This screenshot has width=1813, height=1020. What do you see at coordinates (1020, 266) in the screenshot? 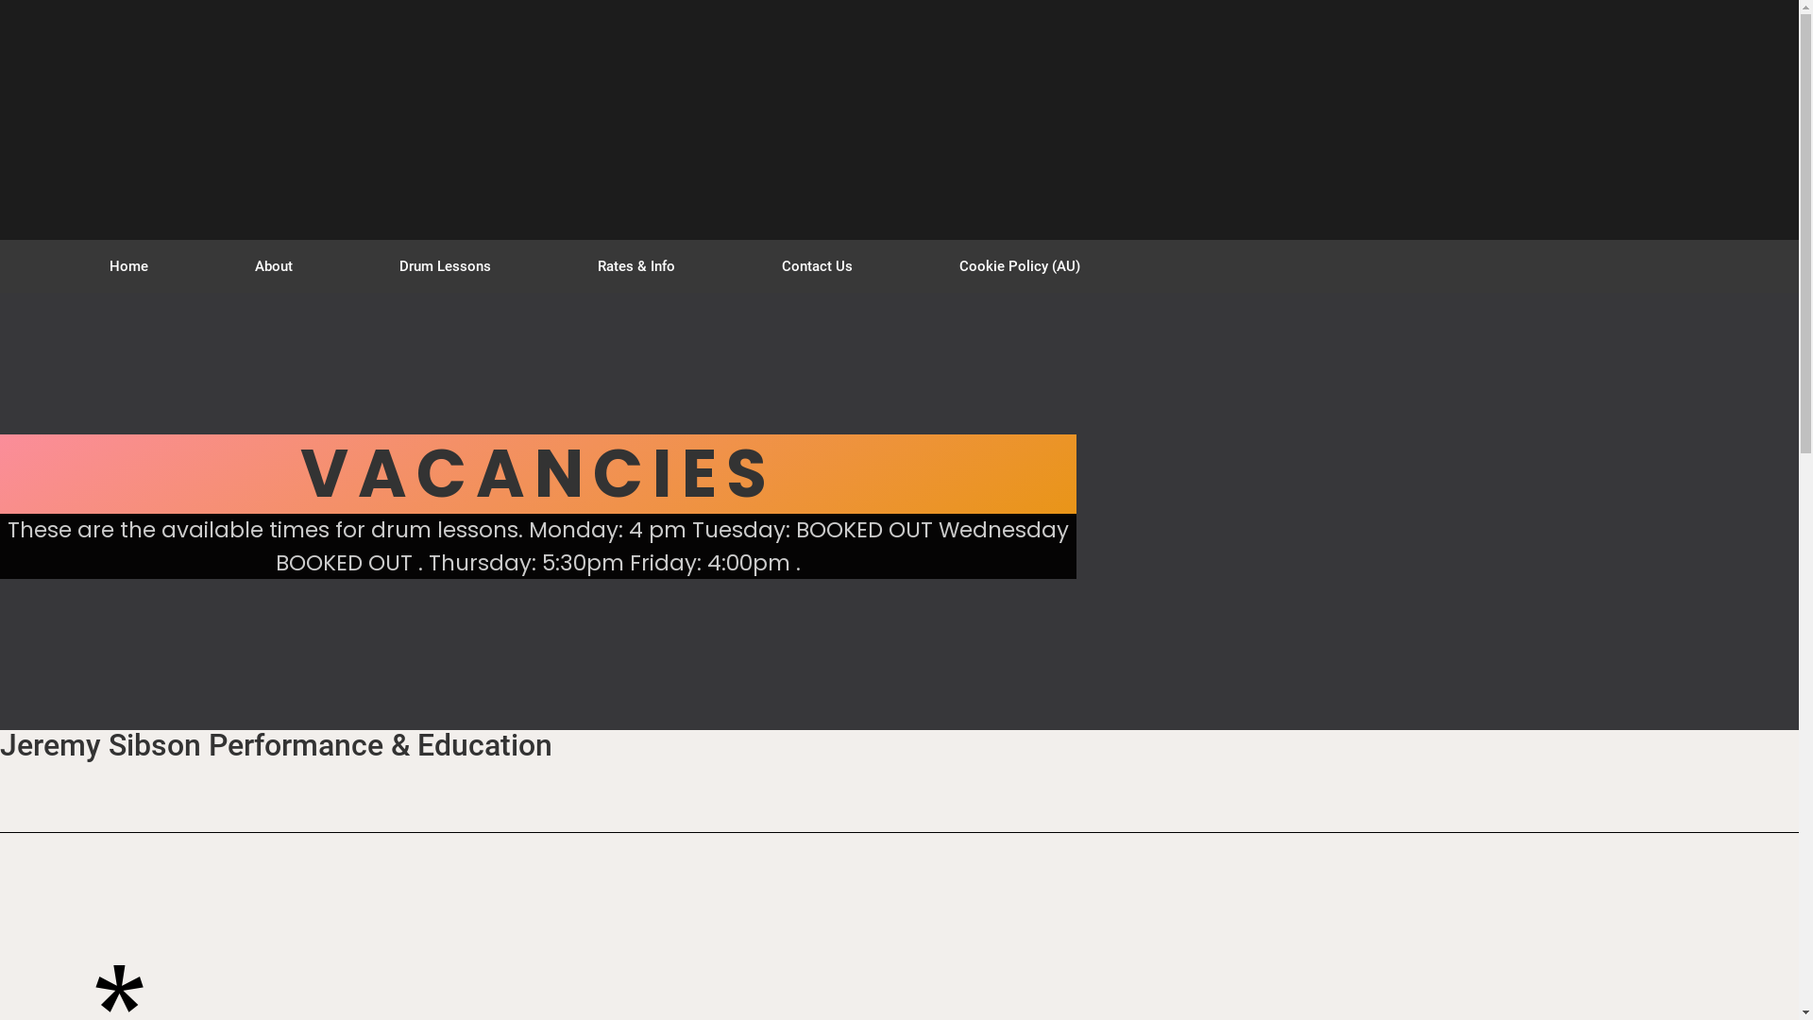
I see `Cookie Policy (AU)` at bounding box center [1020, 266].